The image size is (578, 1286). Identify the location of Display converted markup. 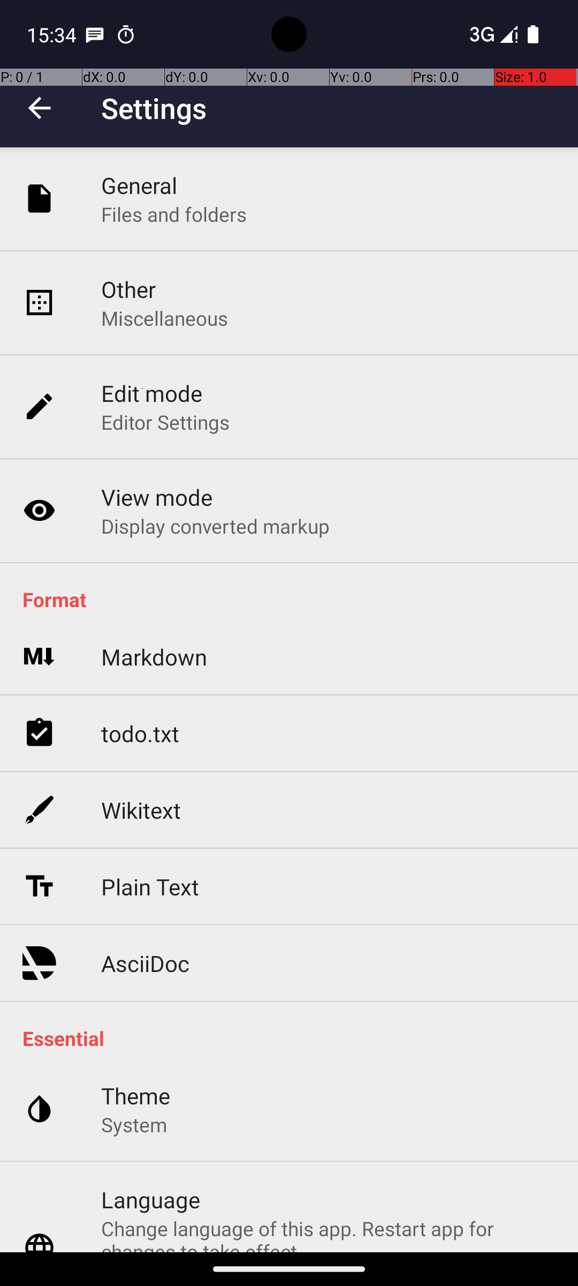
(216, 526).